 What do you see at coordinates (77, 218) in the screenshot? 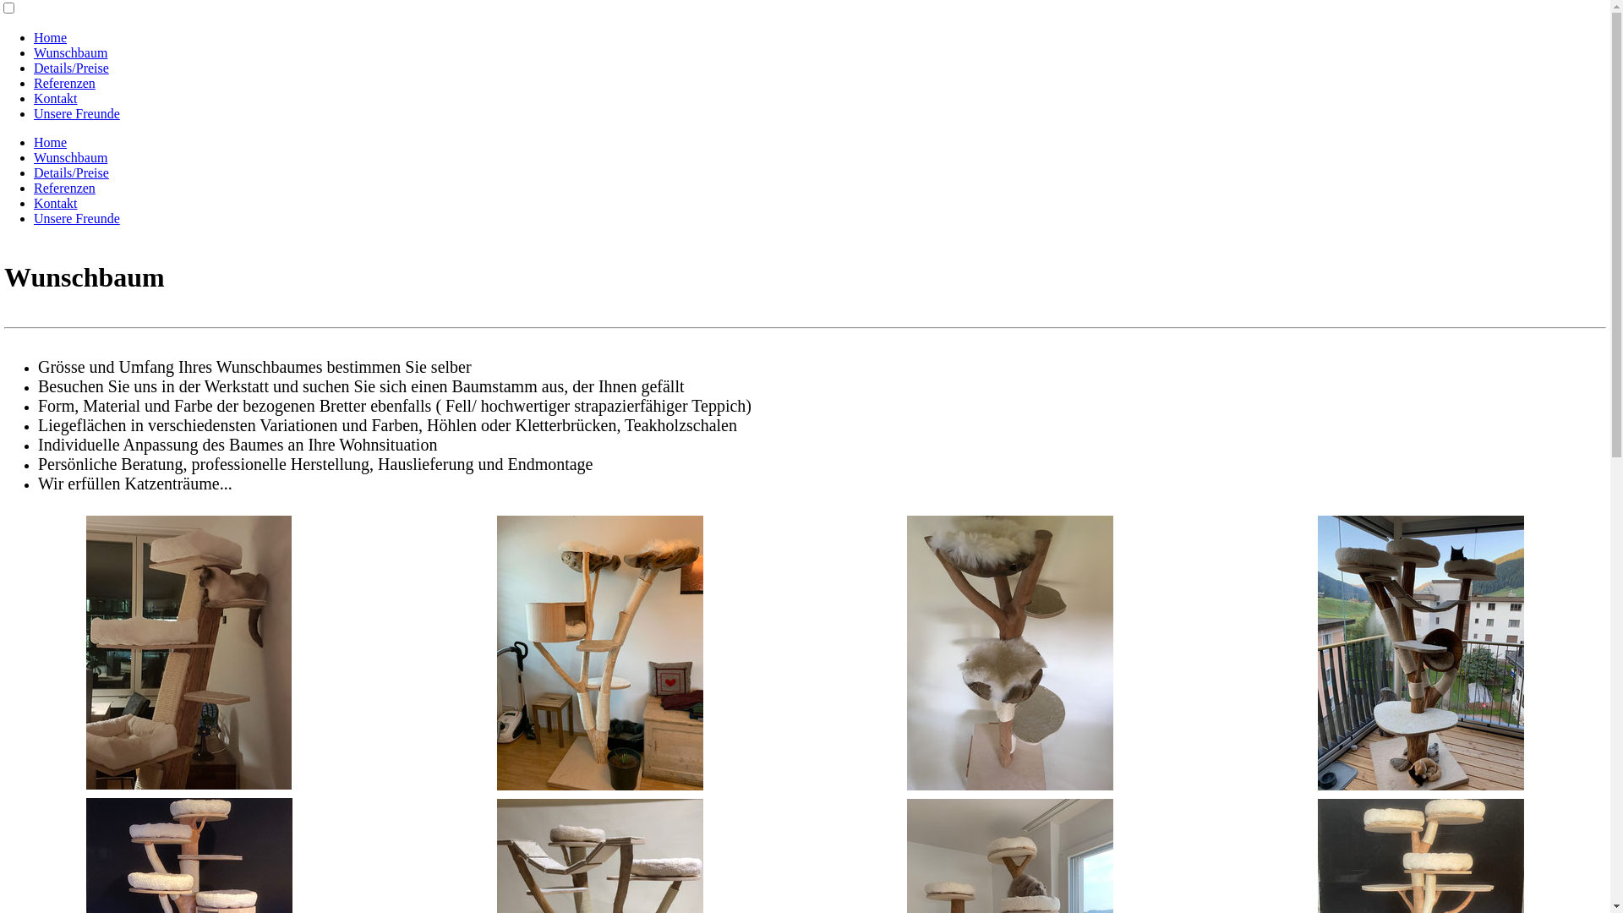
I see `Unsere Freunde` at bounding box center [77, 218].